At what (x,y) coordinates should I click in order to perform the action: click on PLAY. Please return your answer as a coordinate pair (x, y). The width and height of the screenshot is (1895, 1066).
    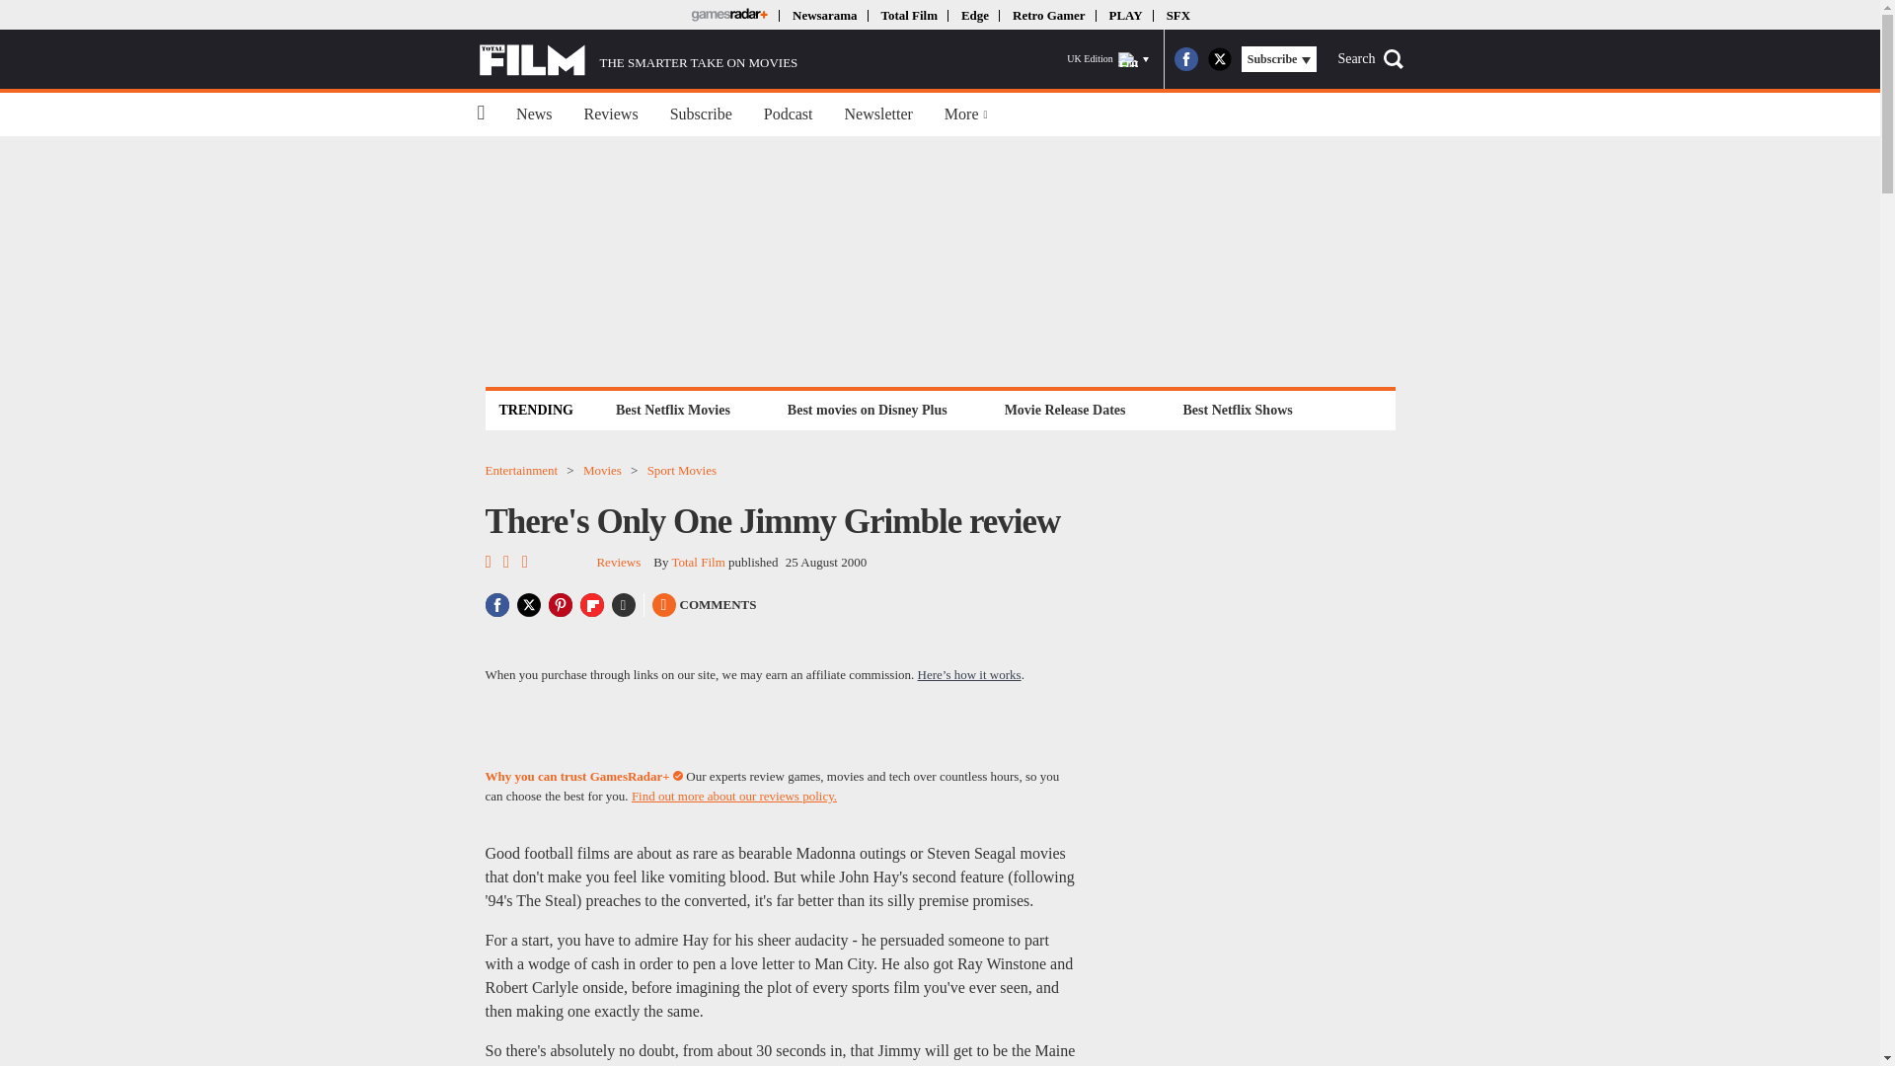
    Looking at the image, I should click on (1125, 14).